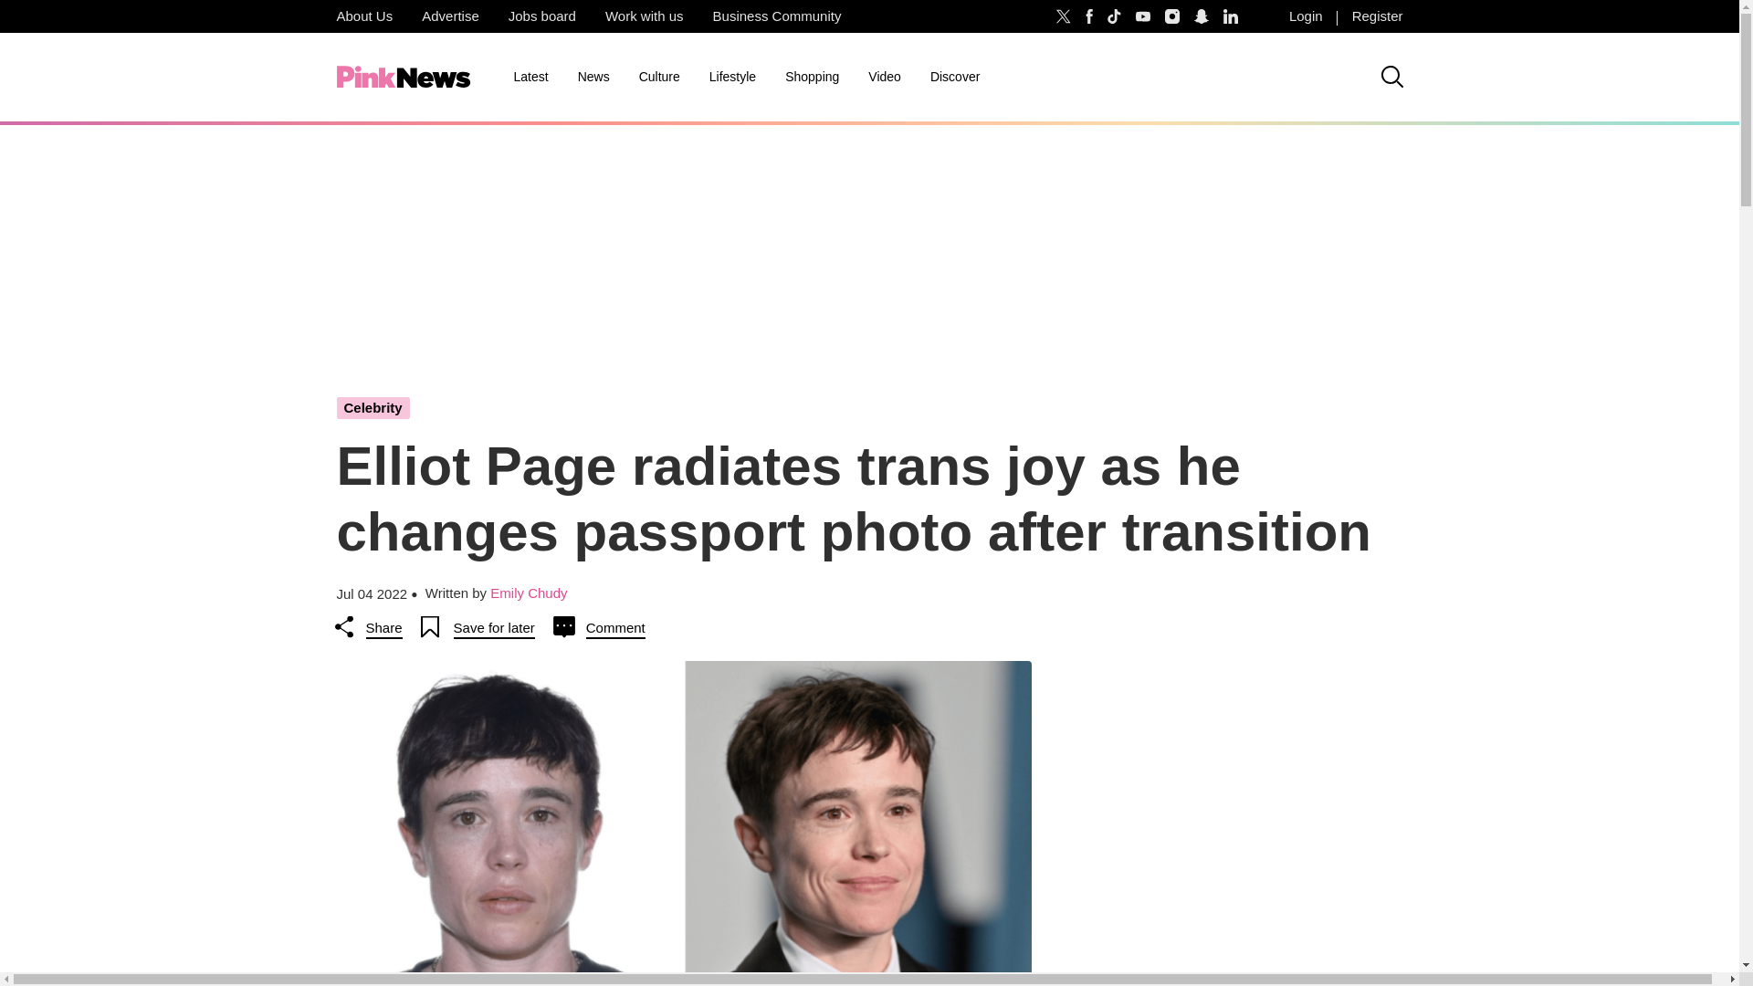  I want to click on Latest, so click(530, 77).